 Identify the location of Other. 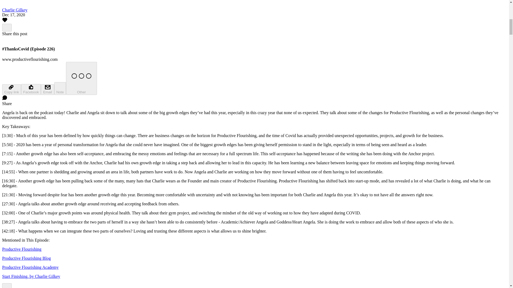
(81, 78).